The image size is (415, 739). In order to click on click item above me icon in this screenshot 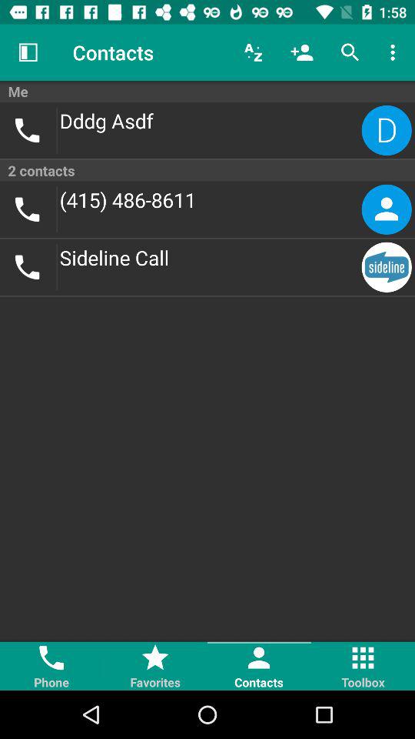, I will do `click(350, 52)`.